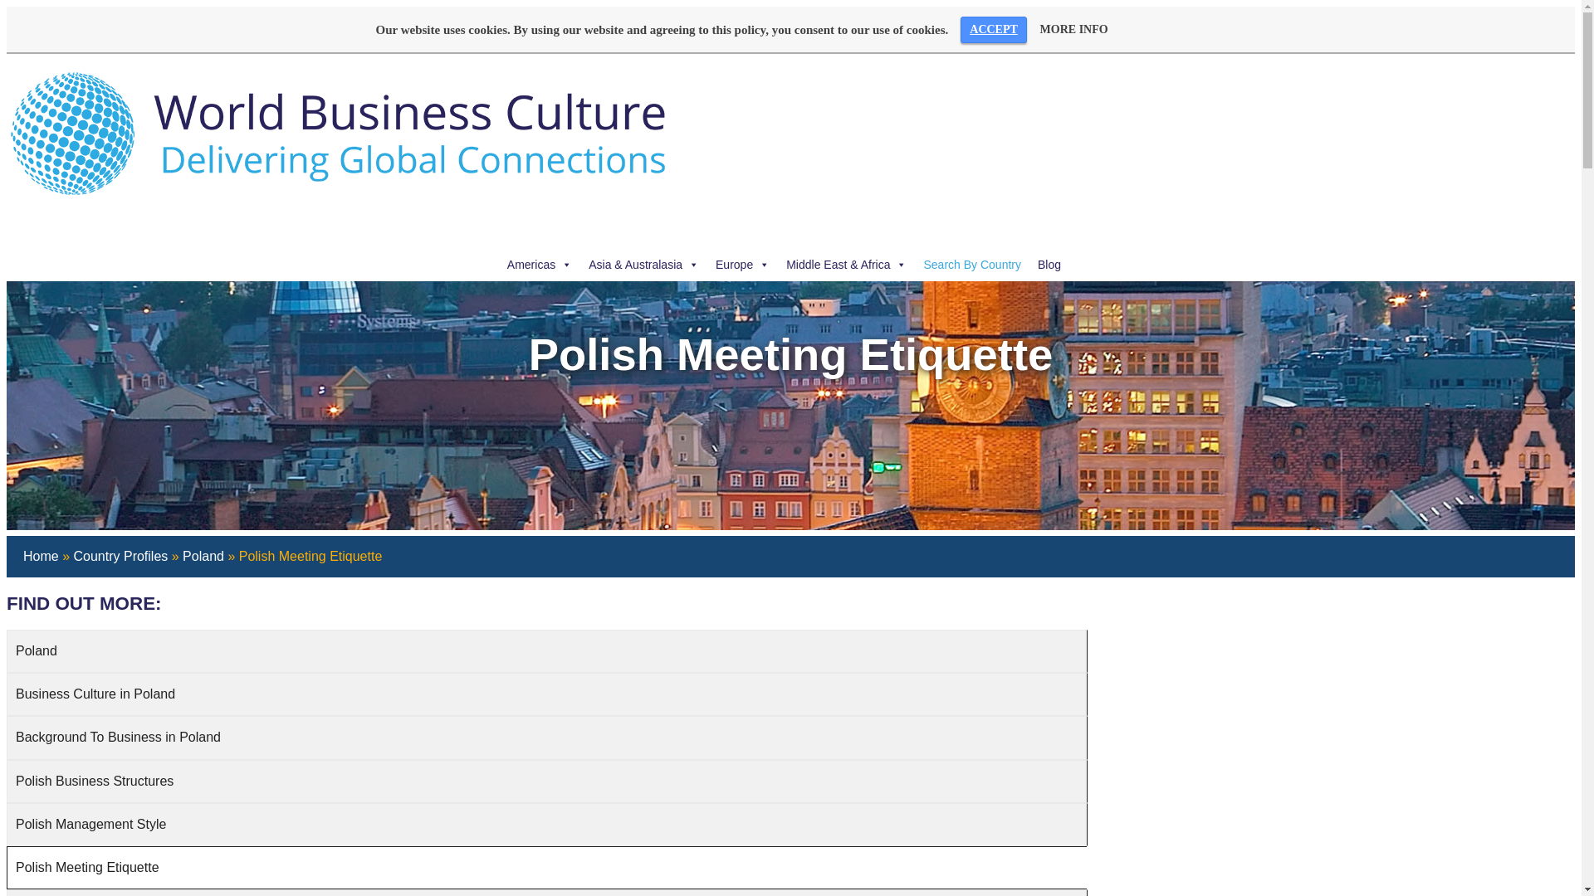 Image resolution: width=1594 pixels, height=896 pixels. Describe the element at coordinates (993, 30) in the screenshot. I see `ACCEPT` at that location.